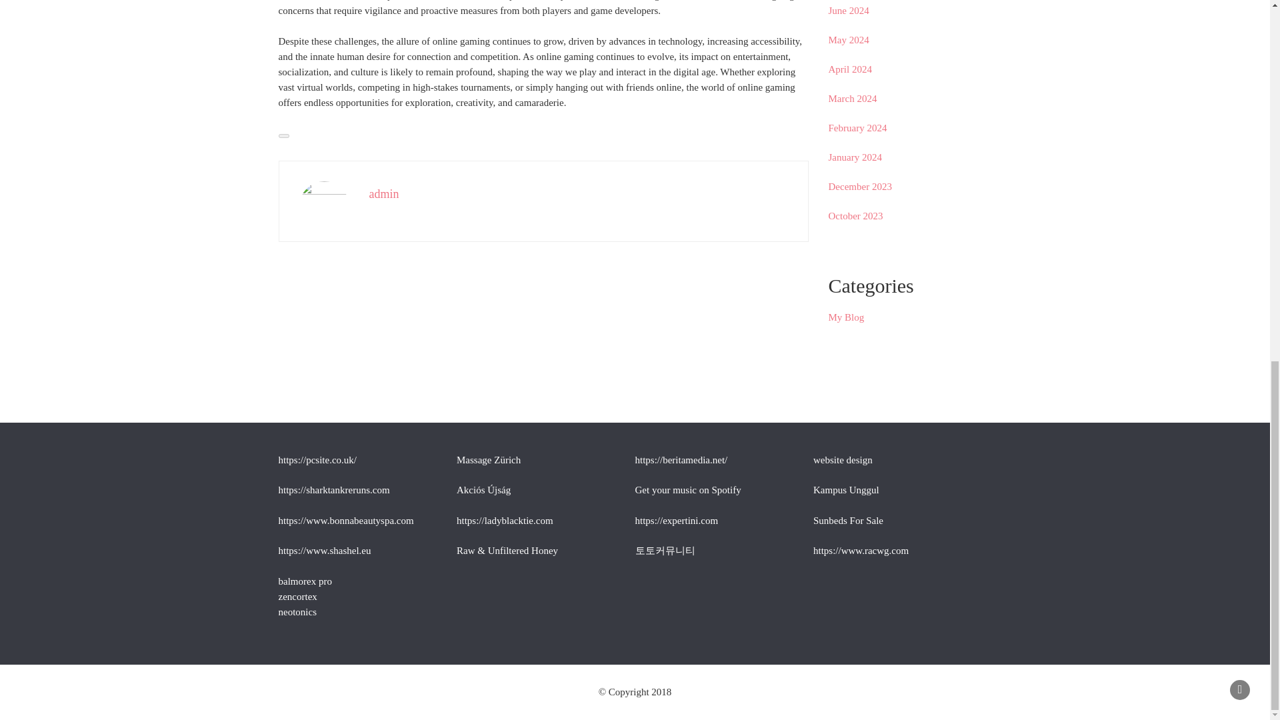 The height and width of the screenshot is (720, 1280). I want to click on Sunbeds For Sale, so click(848, 520).